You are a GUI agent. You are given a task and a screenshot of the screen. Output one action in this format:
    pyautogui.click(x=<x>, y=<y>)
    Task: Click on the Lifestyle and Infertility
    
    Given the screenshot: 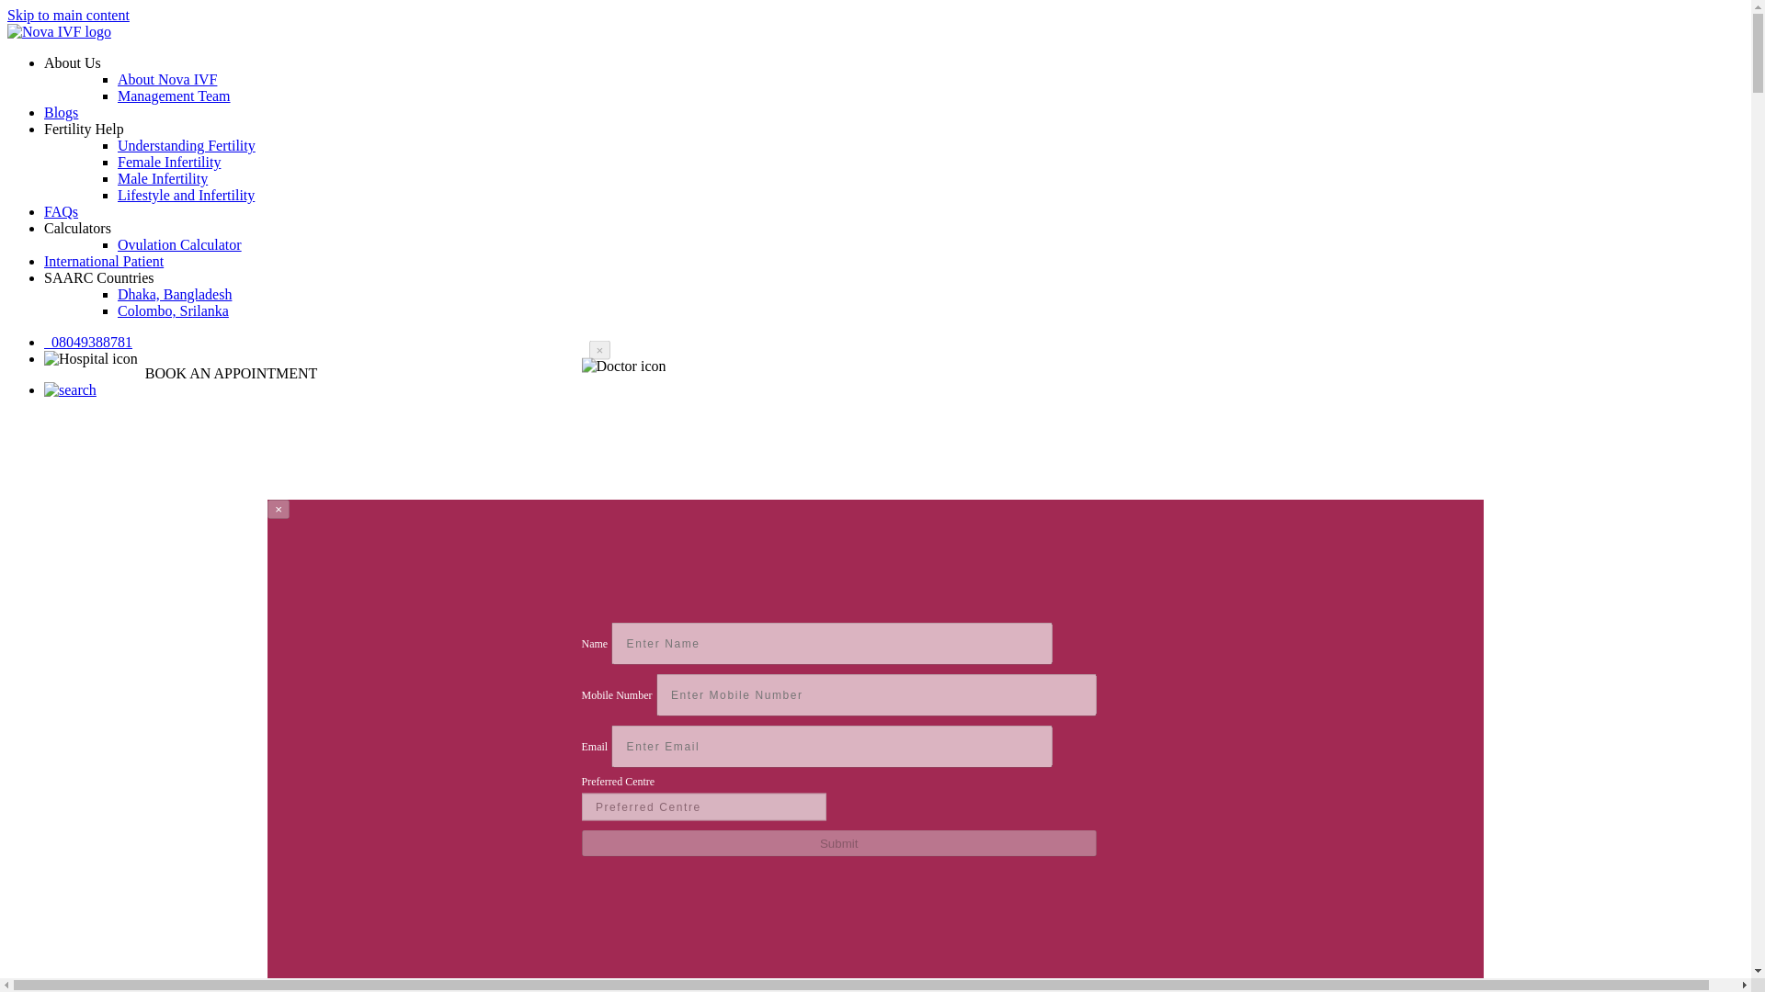 What is the action you would take?
    pyautogui.click(x=186, y=195)
    